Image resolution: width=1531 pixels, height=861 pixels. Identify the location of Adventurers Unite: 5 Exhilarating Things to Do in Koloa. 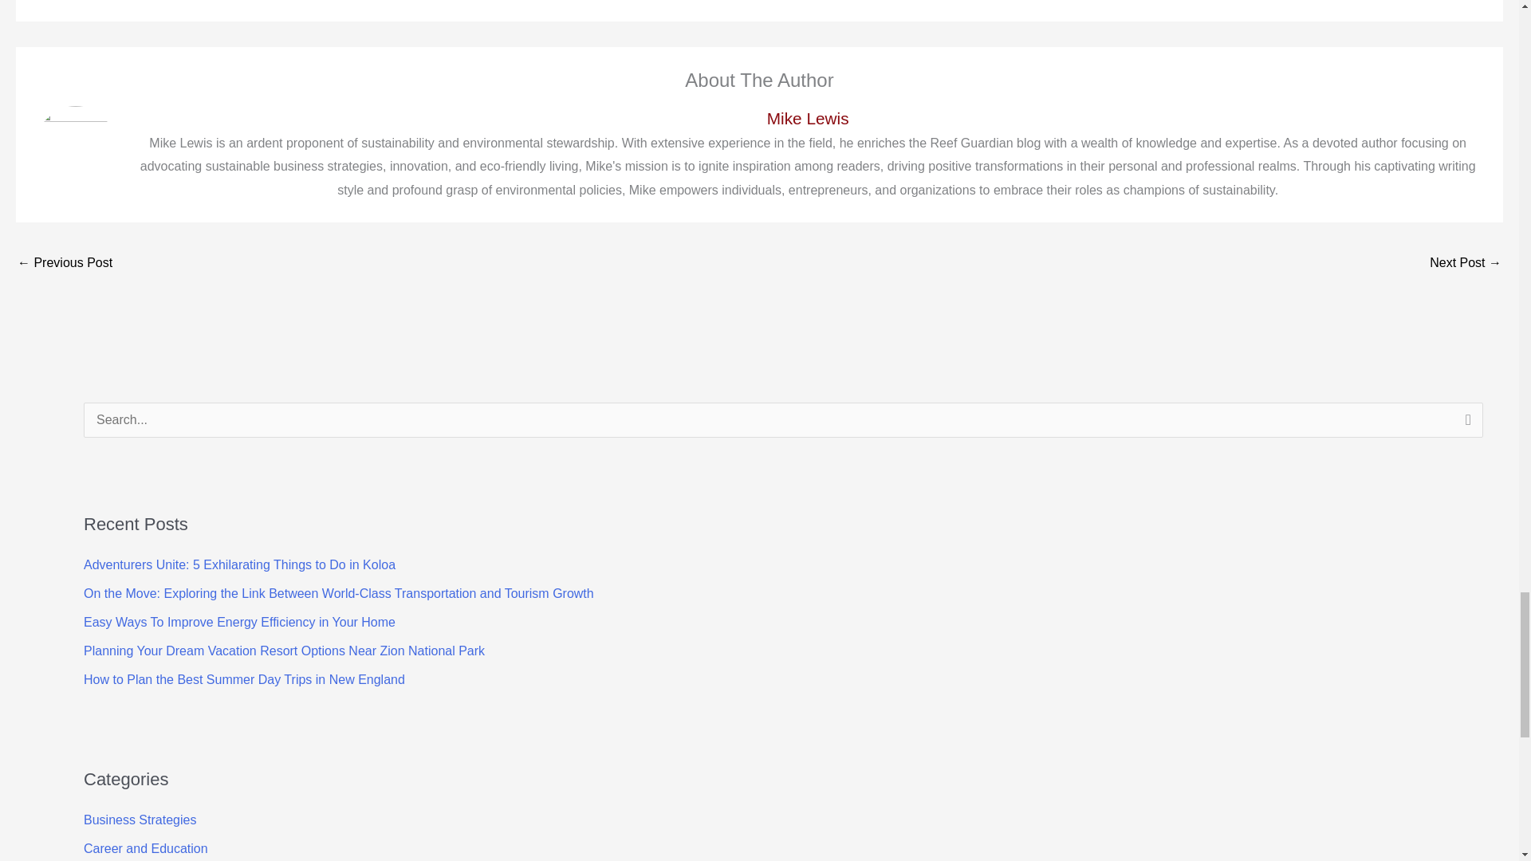
(239, 564).